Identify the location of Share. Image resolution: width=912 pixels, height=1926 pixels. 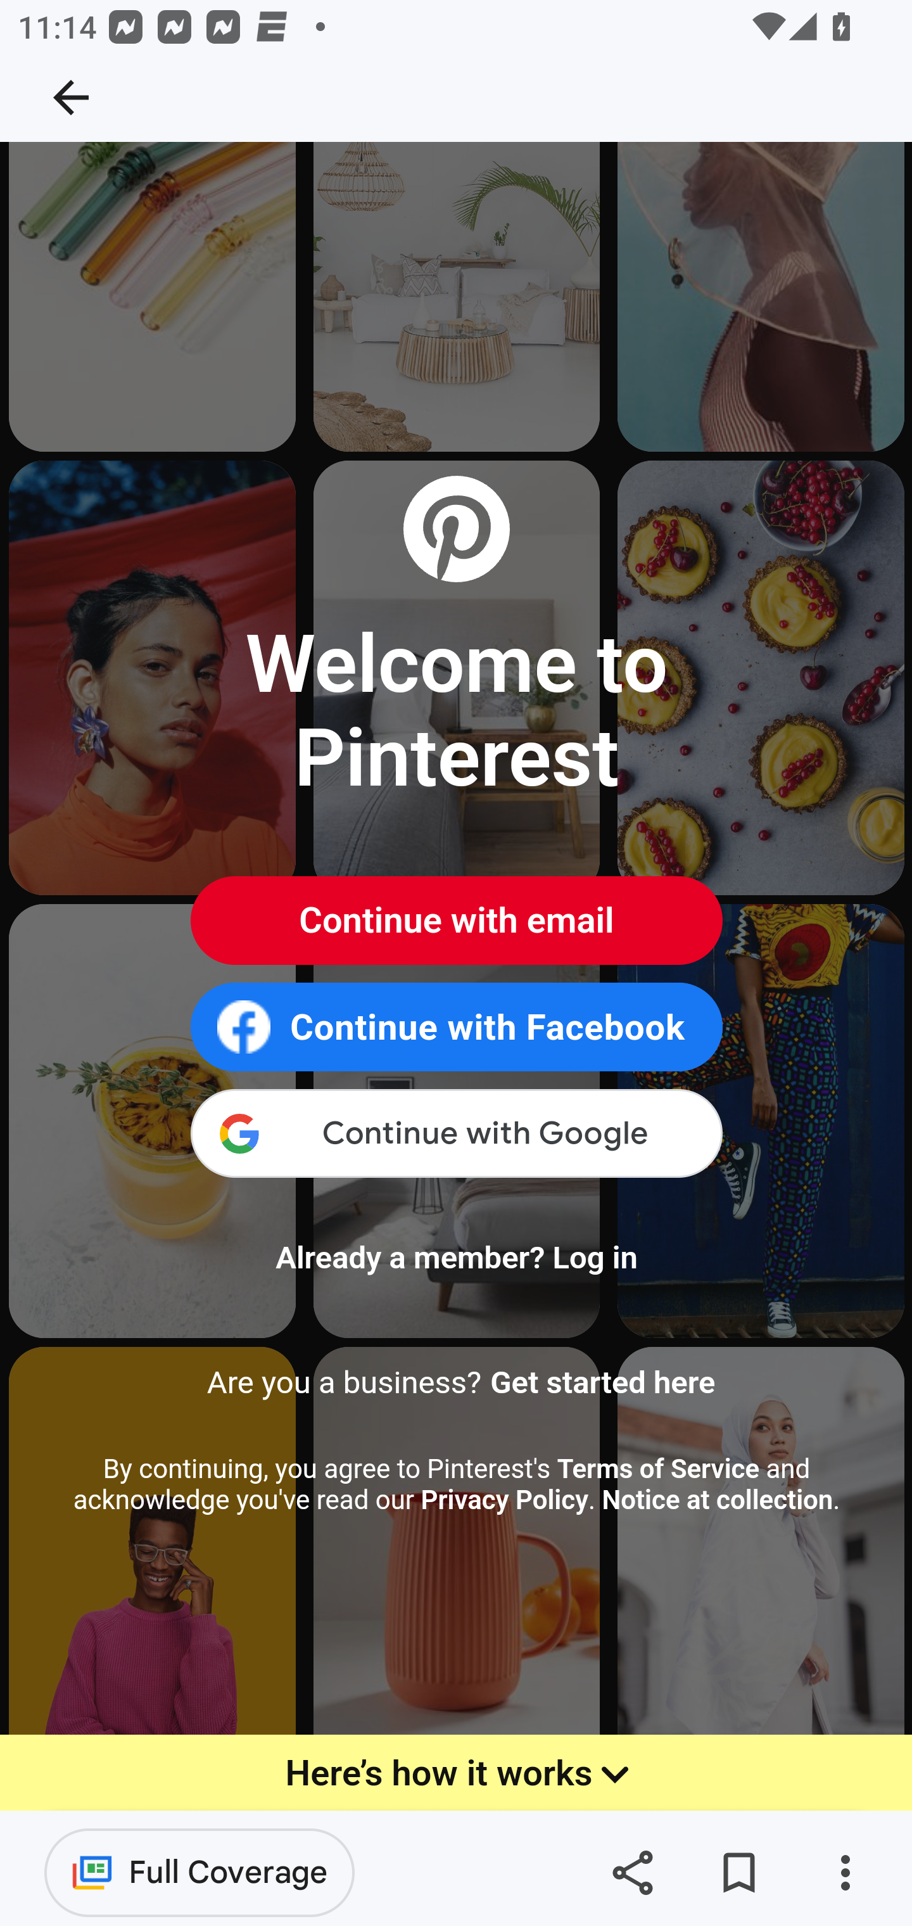
(632, 1873).